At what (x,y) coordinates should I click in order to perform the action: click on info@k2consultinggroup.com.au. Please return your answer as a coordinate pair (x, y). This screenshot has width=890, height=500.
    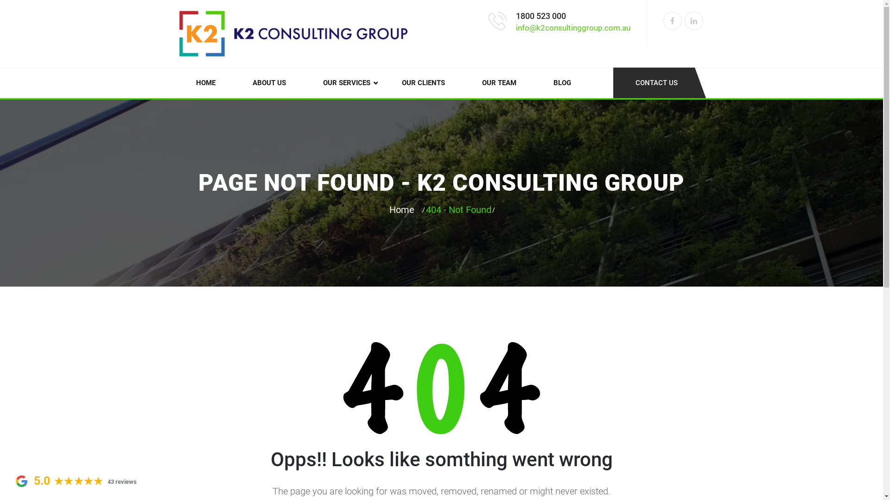
    Looking at the image, I should click on (573, 28).